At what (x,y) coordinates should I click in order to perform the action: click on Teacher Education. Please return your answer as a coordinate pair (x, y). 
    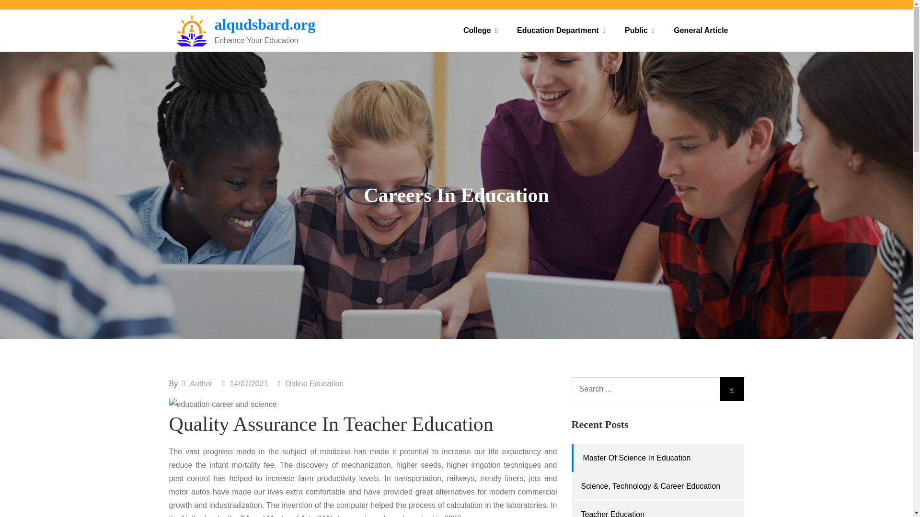
    Looking at the image, I should click on (612, 513).